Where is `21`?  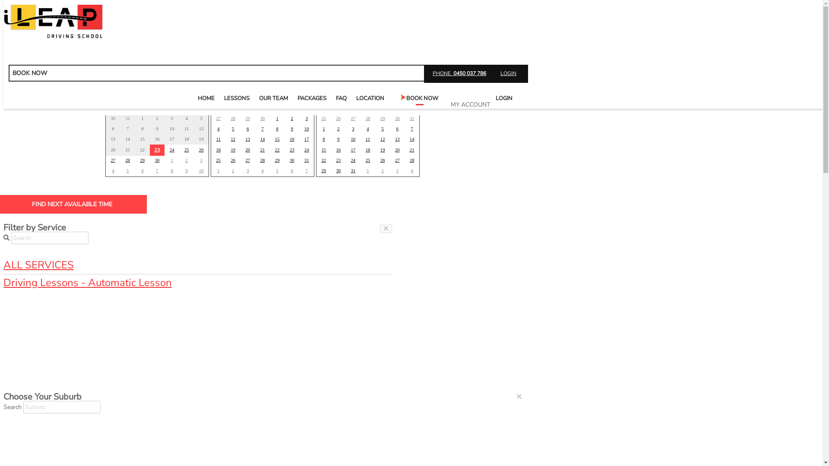 21 is located at coordinates (263, 150).